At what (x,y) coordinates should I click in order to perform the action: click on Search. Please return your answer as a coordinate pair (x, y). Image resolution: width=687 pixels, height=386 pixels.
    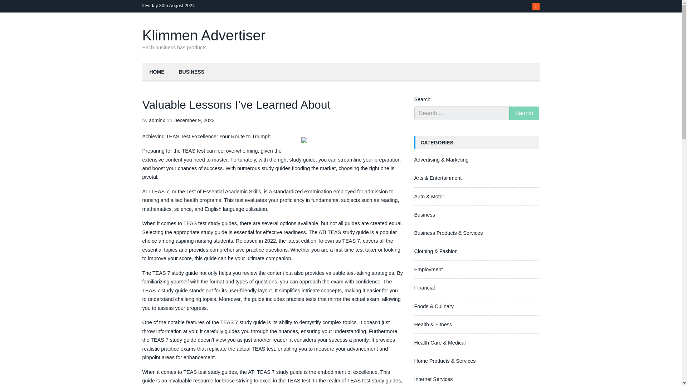
    Looking at the image, I should click on (524, 113).